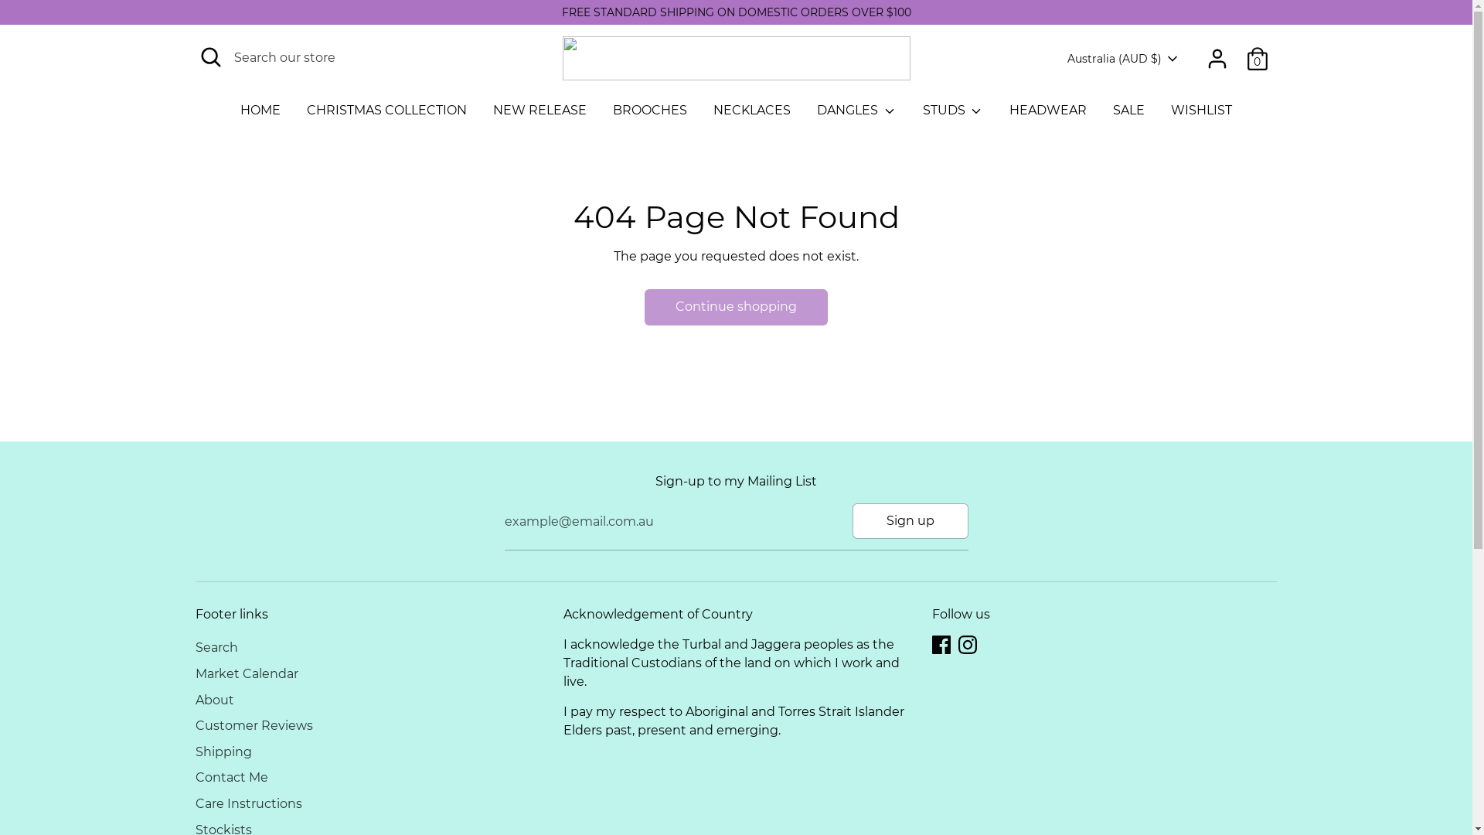 The image size is (1484, 835). Describe the element at coordinates (246, 674) in the screenshot. I see `Market Calendar` at that location.